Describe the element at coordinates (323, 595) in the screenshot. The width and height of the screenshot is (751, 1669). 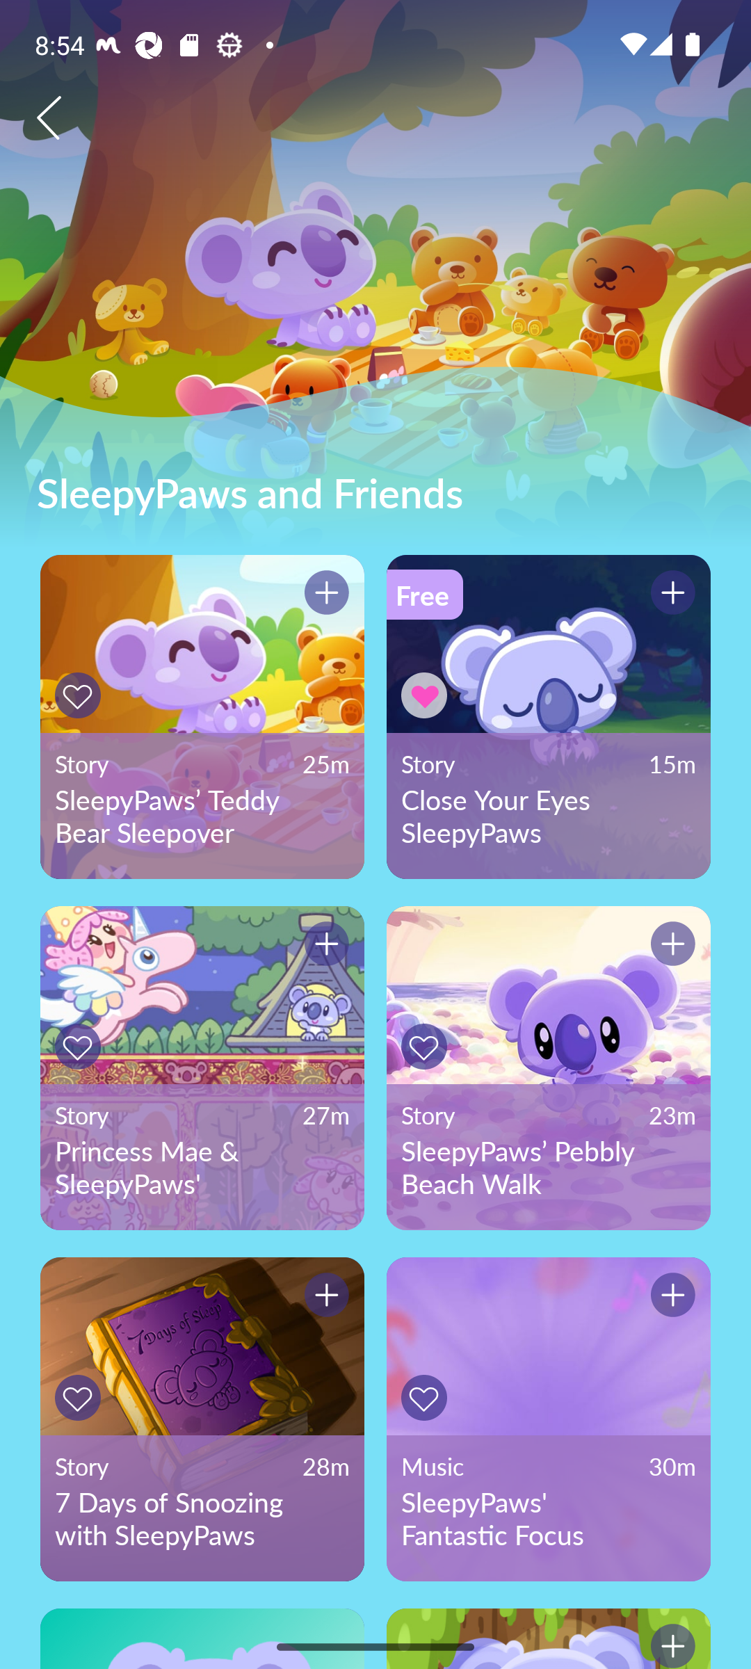
I see `Button` at that location.